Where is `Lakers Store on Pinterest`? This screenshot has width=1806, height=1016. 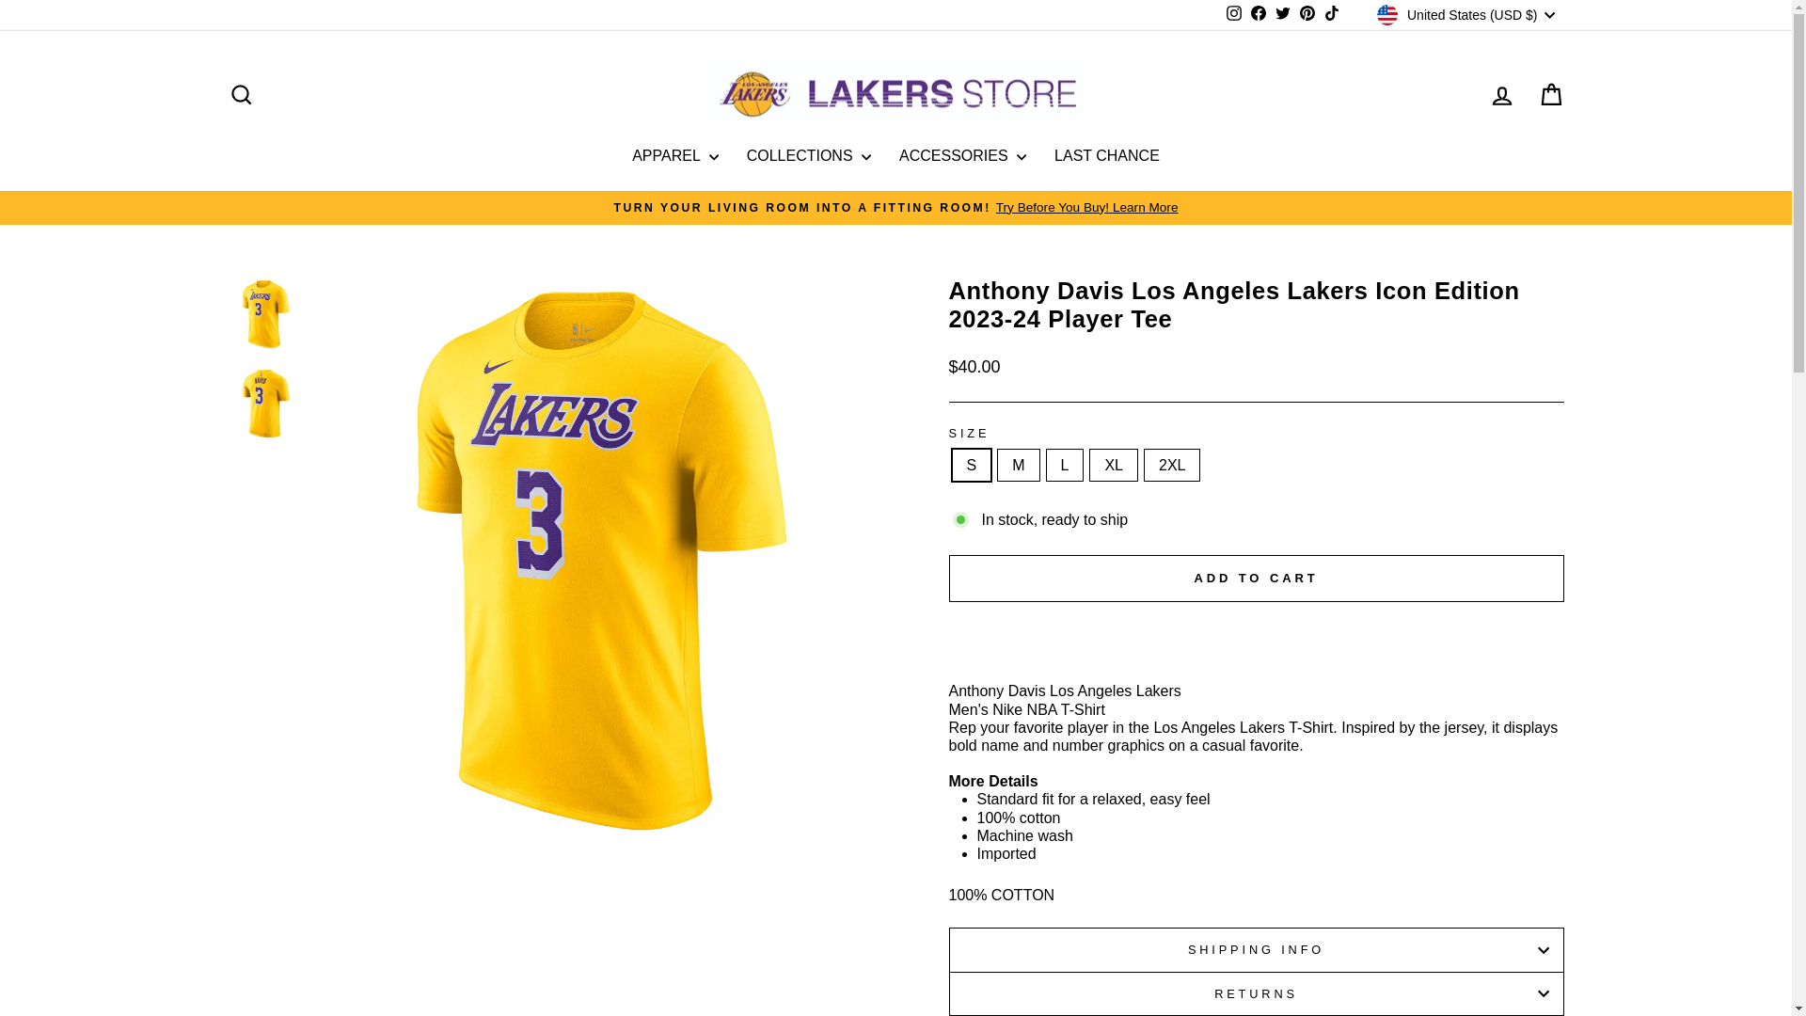 Lakers Store on Pinterest is located at coordinates (1307, 15).